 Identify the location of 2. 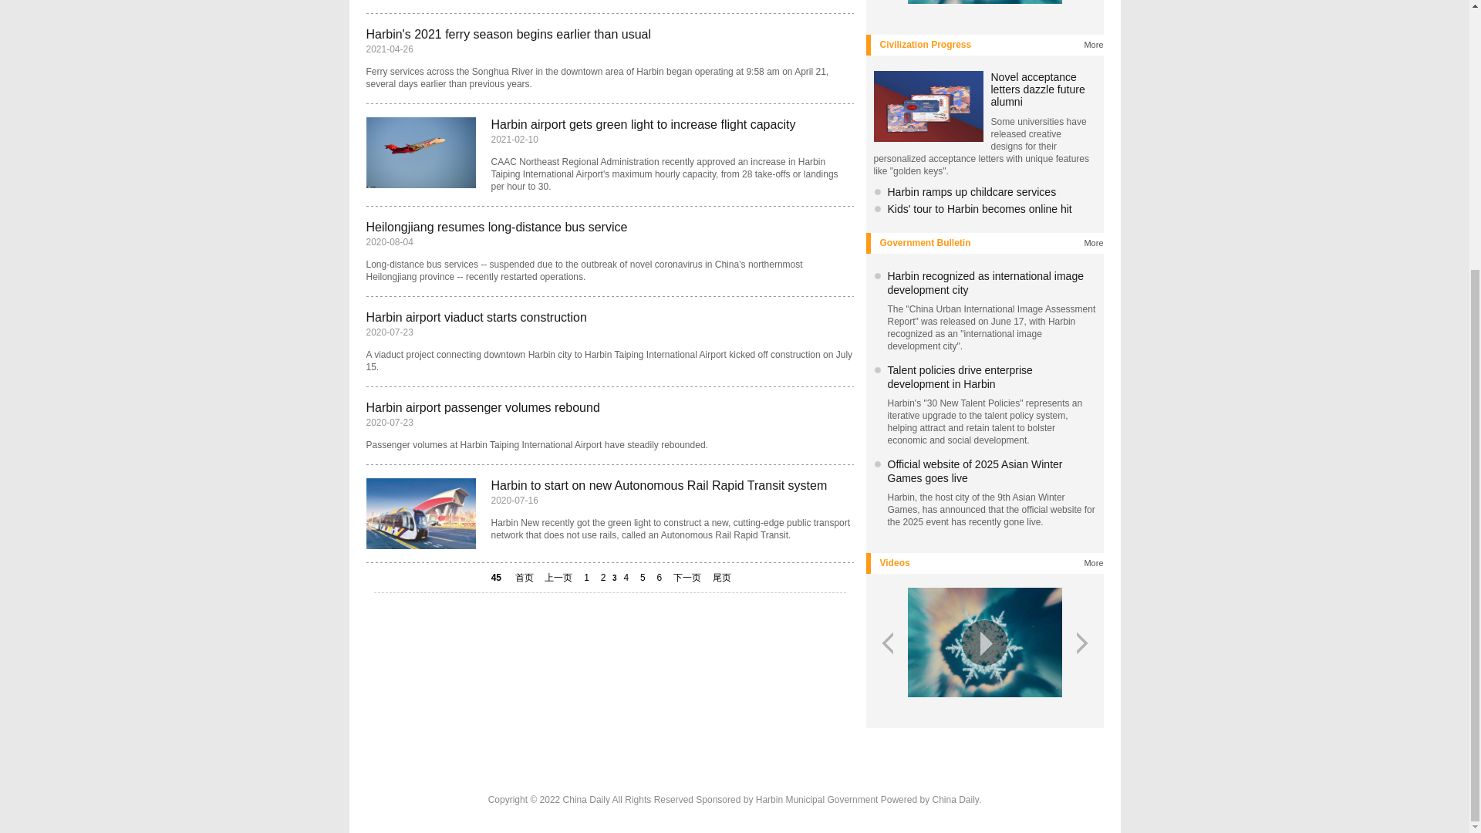
(603, 577).